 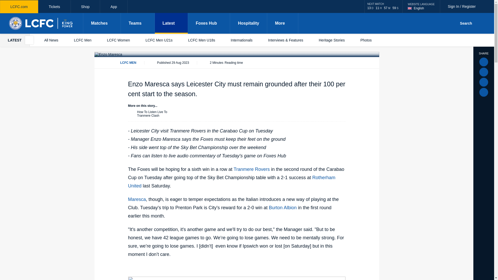 What do you see at coordinates (421, 6) in the screenshot?
I see `Home` at bounding box center [421, 6].